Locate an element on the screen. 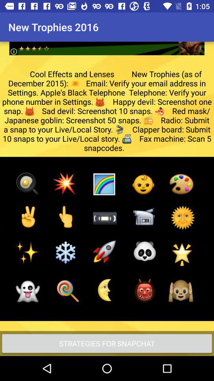 The width and height of the screenshot is (214, 381). view the rating is located at coordinates (107, 42).